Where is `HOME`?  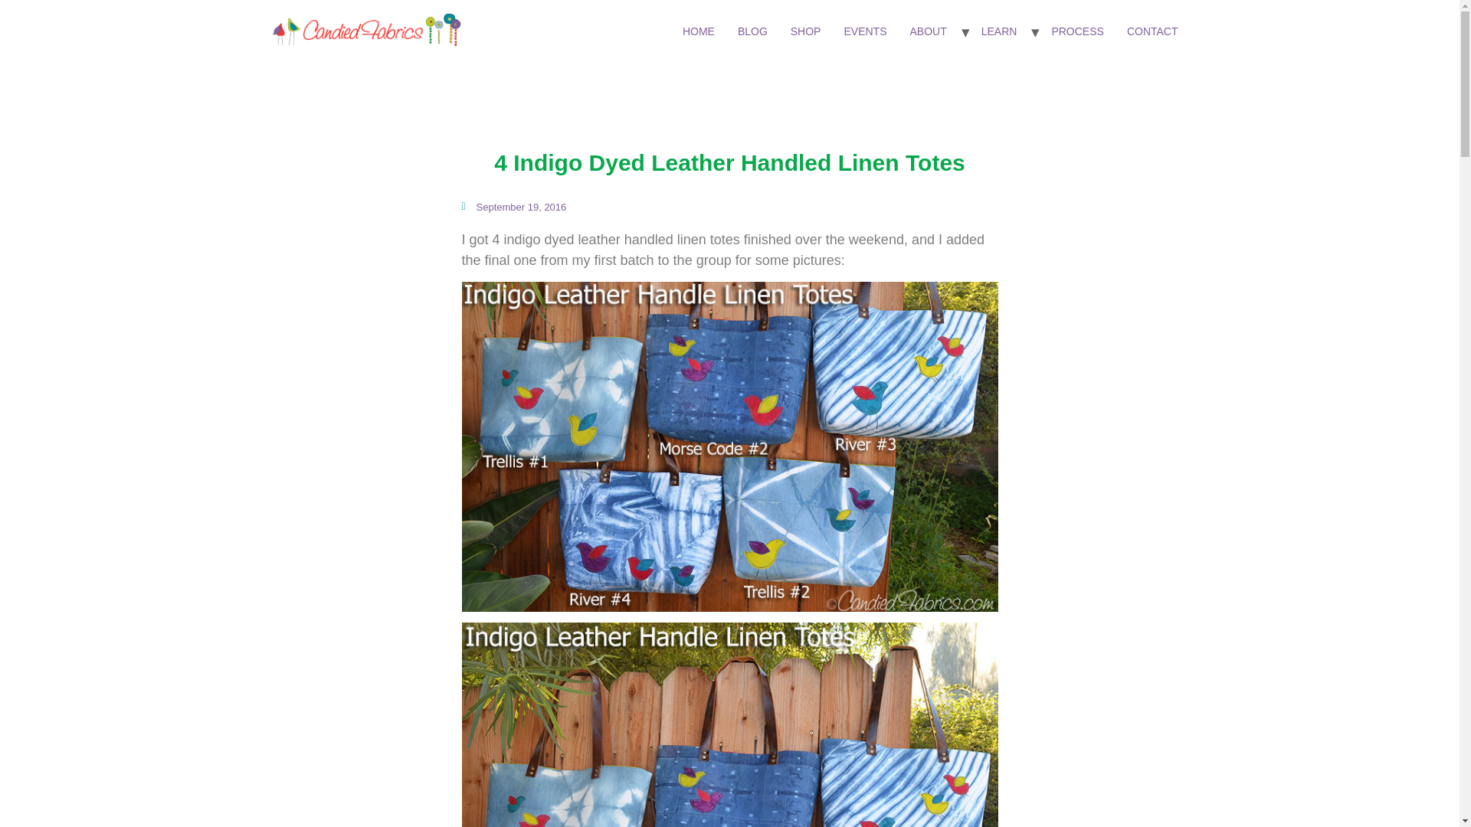
HOME is located at coordinates (699, 31).